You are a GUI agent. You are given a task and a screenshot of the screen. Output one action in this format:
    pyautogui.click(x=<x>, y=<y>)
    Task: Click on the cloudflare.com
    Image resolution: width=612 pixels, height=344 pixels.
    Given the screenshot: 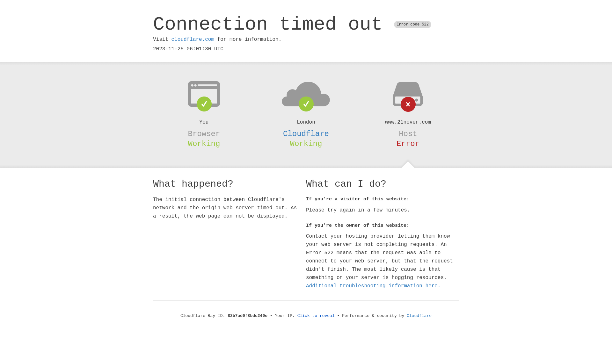 What is the action you would take?
    pyautogui.click(x=193, y=39)
    